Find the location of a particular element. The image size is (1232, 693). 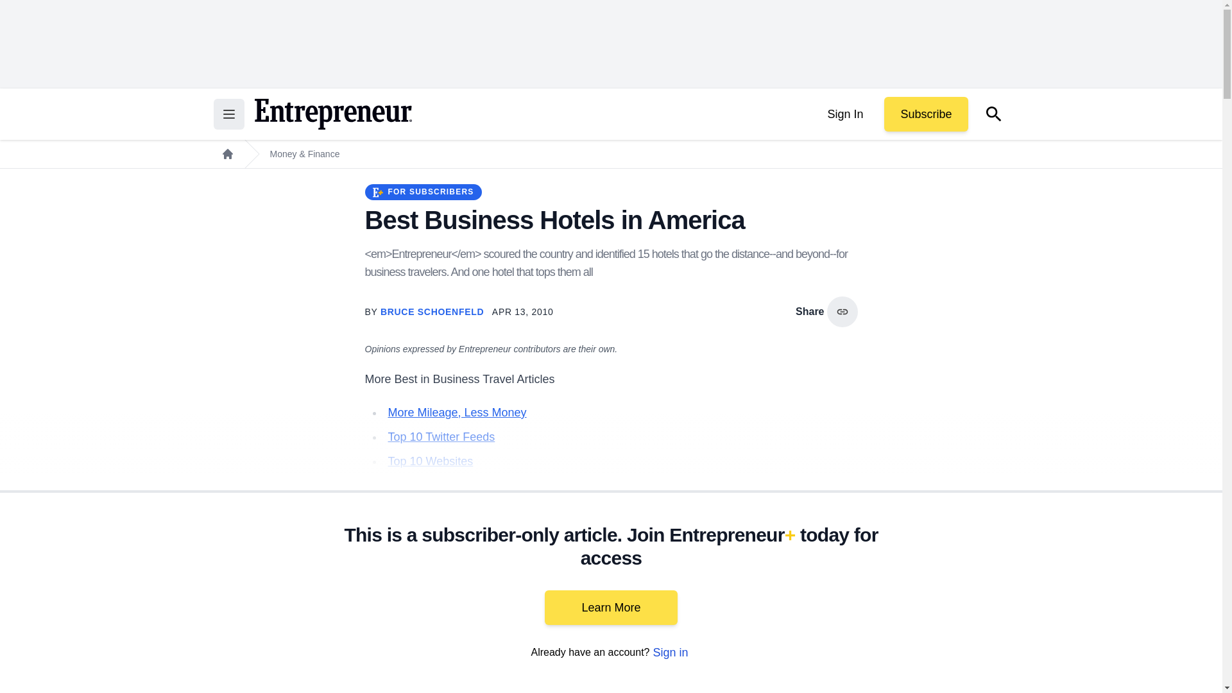

Return to the home page is located at coordinates (332, 114).